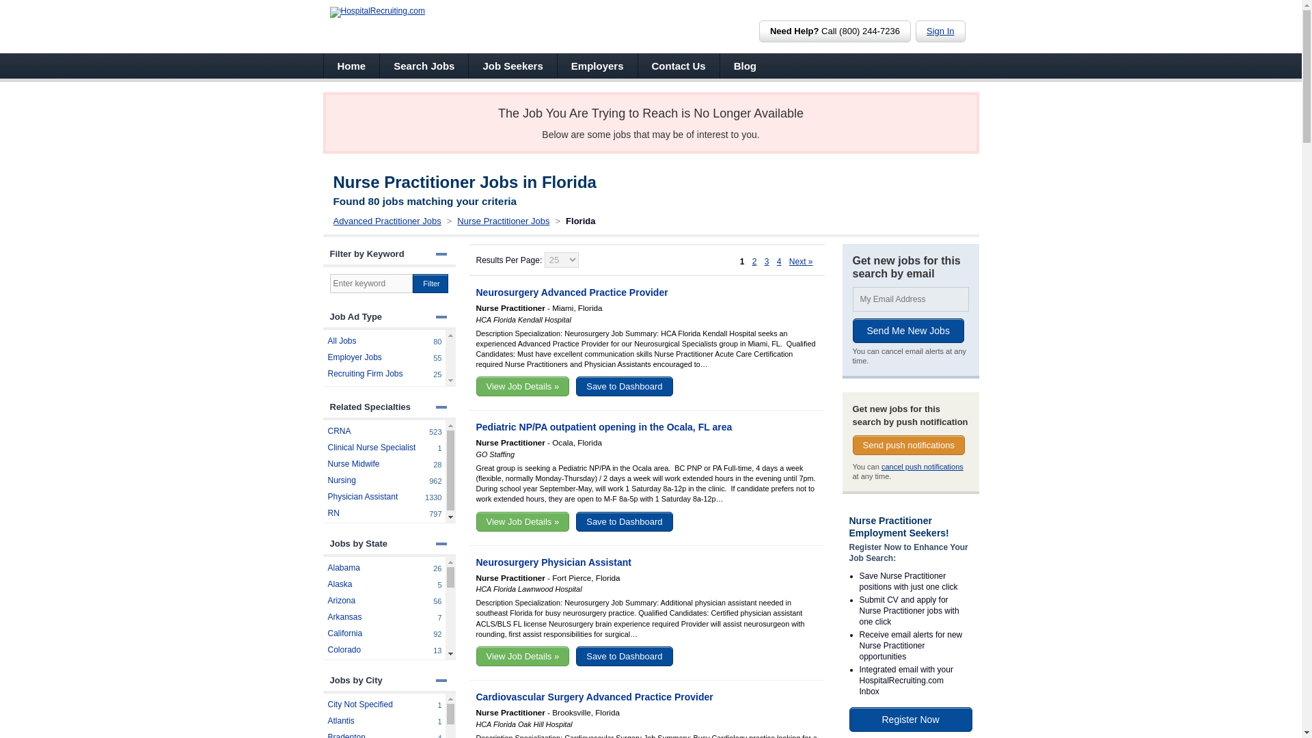 The width and height of the screenshot is (1312, 738). I want to click on Send Me New Jobs, so click(745, 66).